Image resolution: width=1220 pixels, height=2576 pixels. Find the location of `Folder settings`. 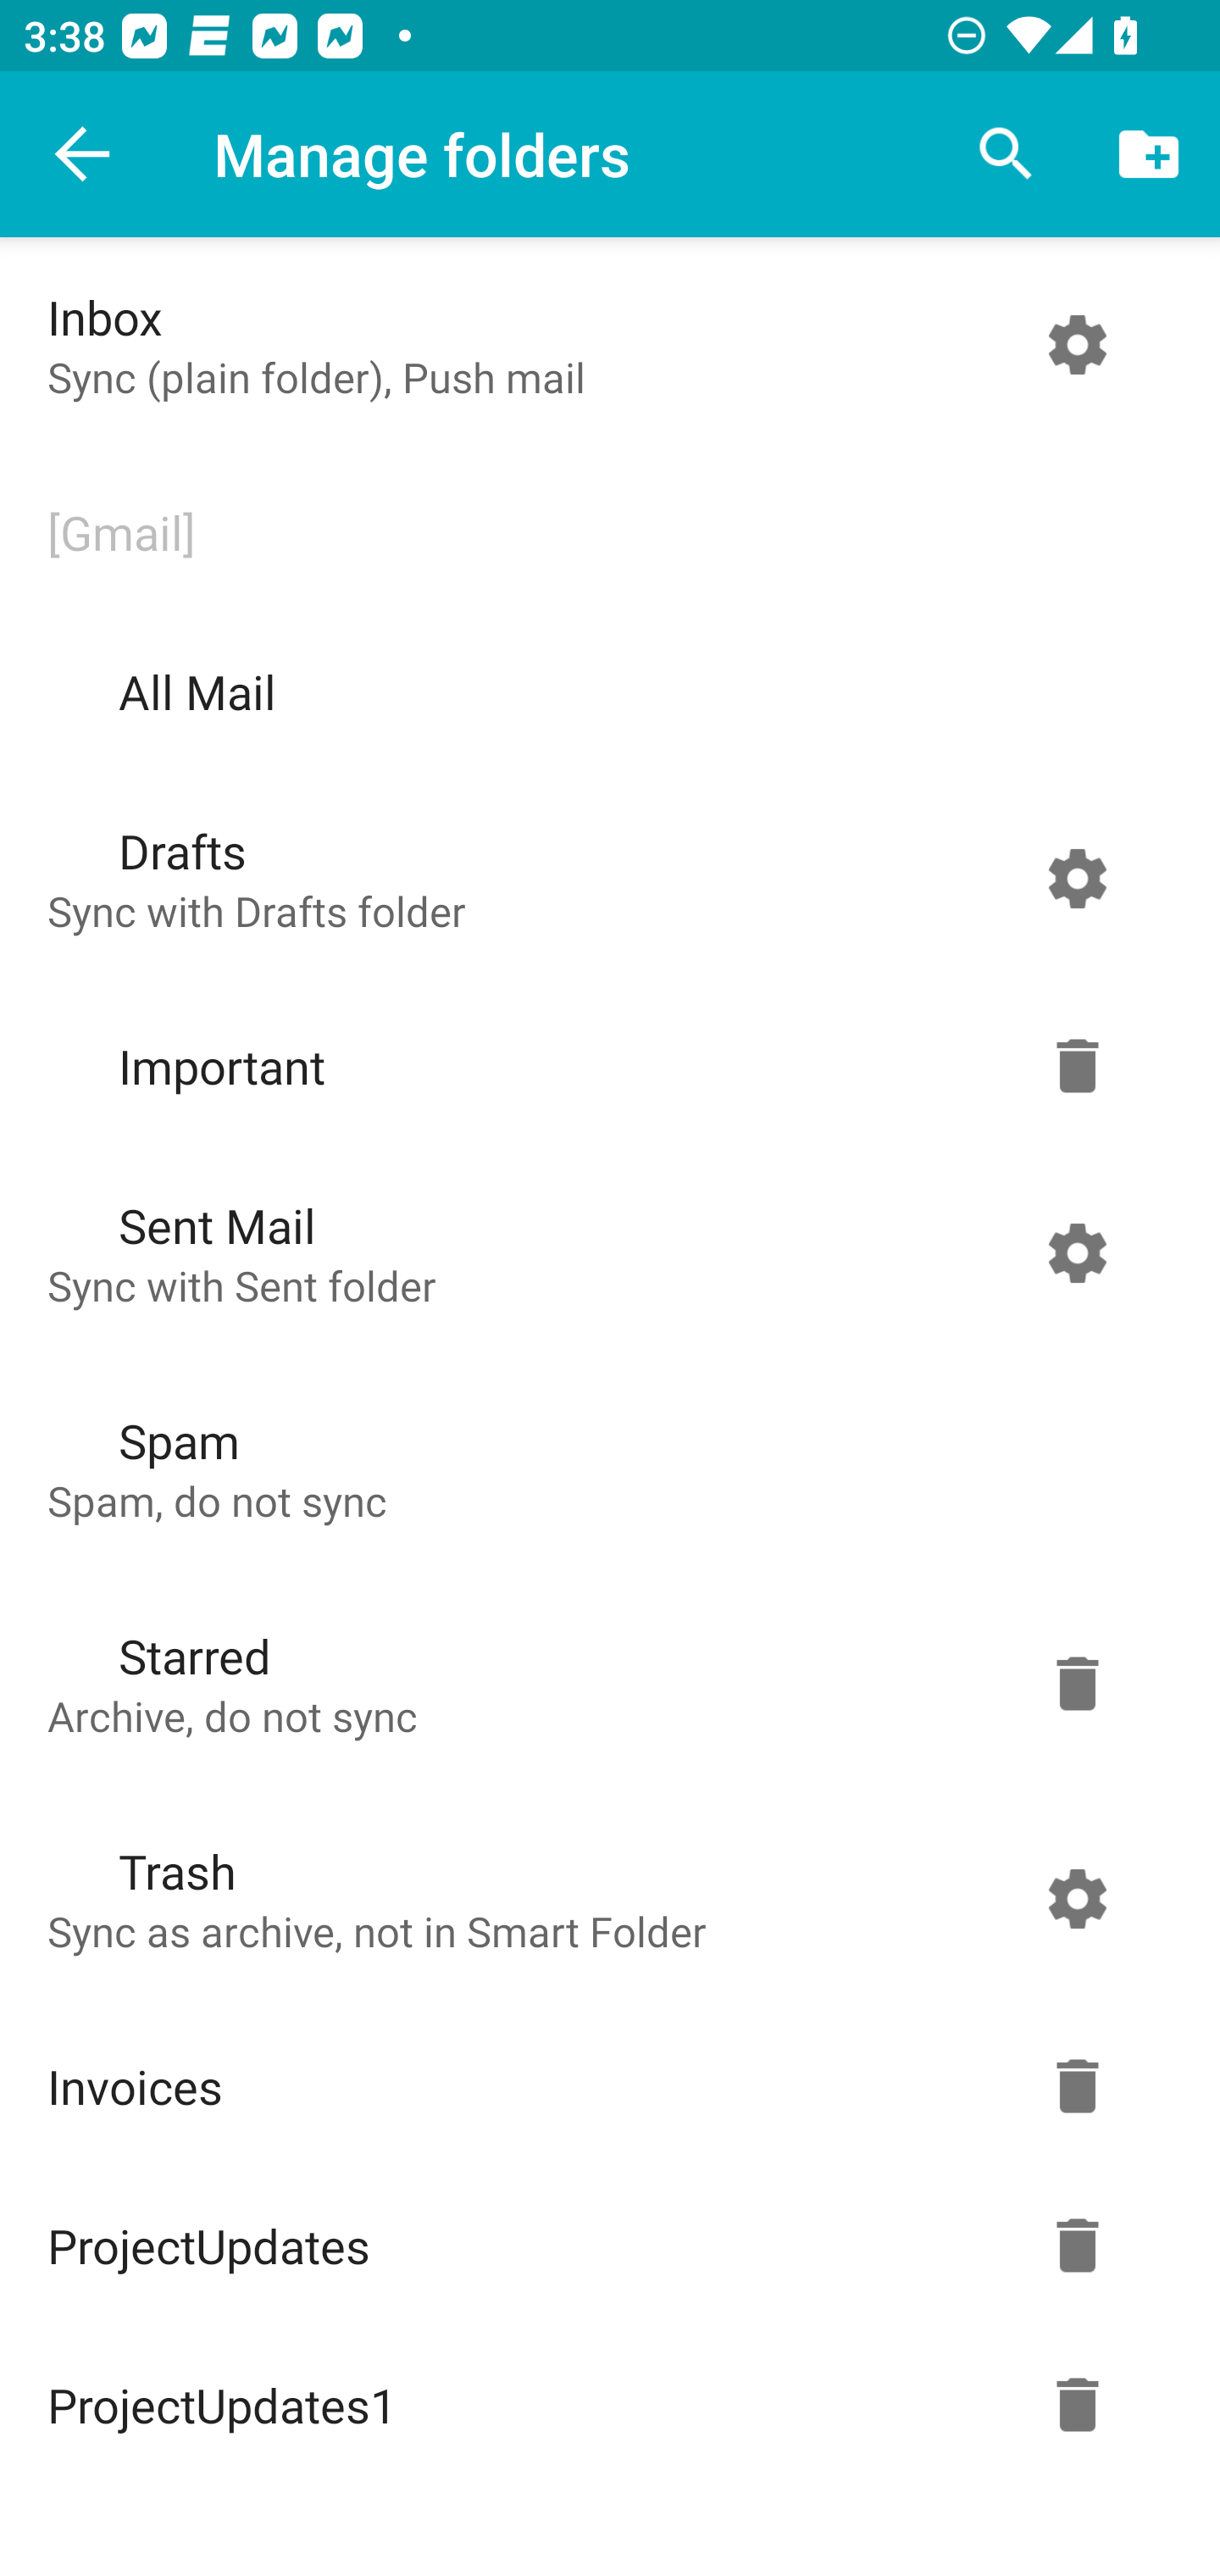

Folder settings is located at coordinates (1077, 1066).